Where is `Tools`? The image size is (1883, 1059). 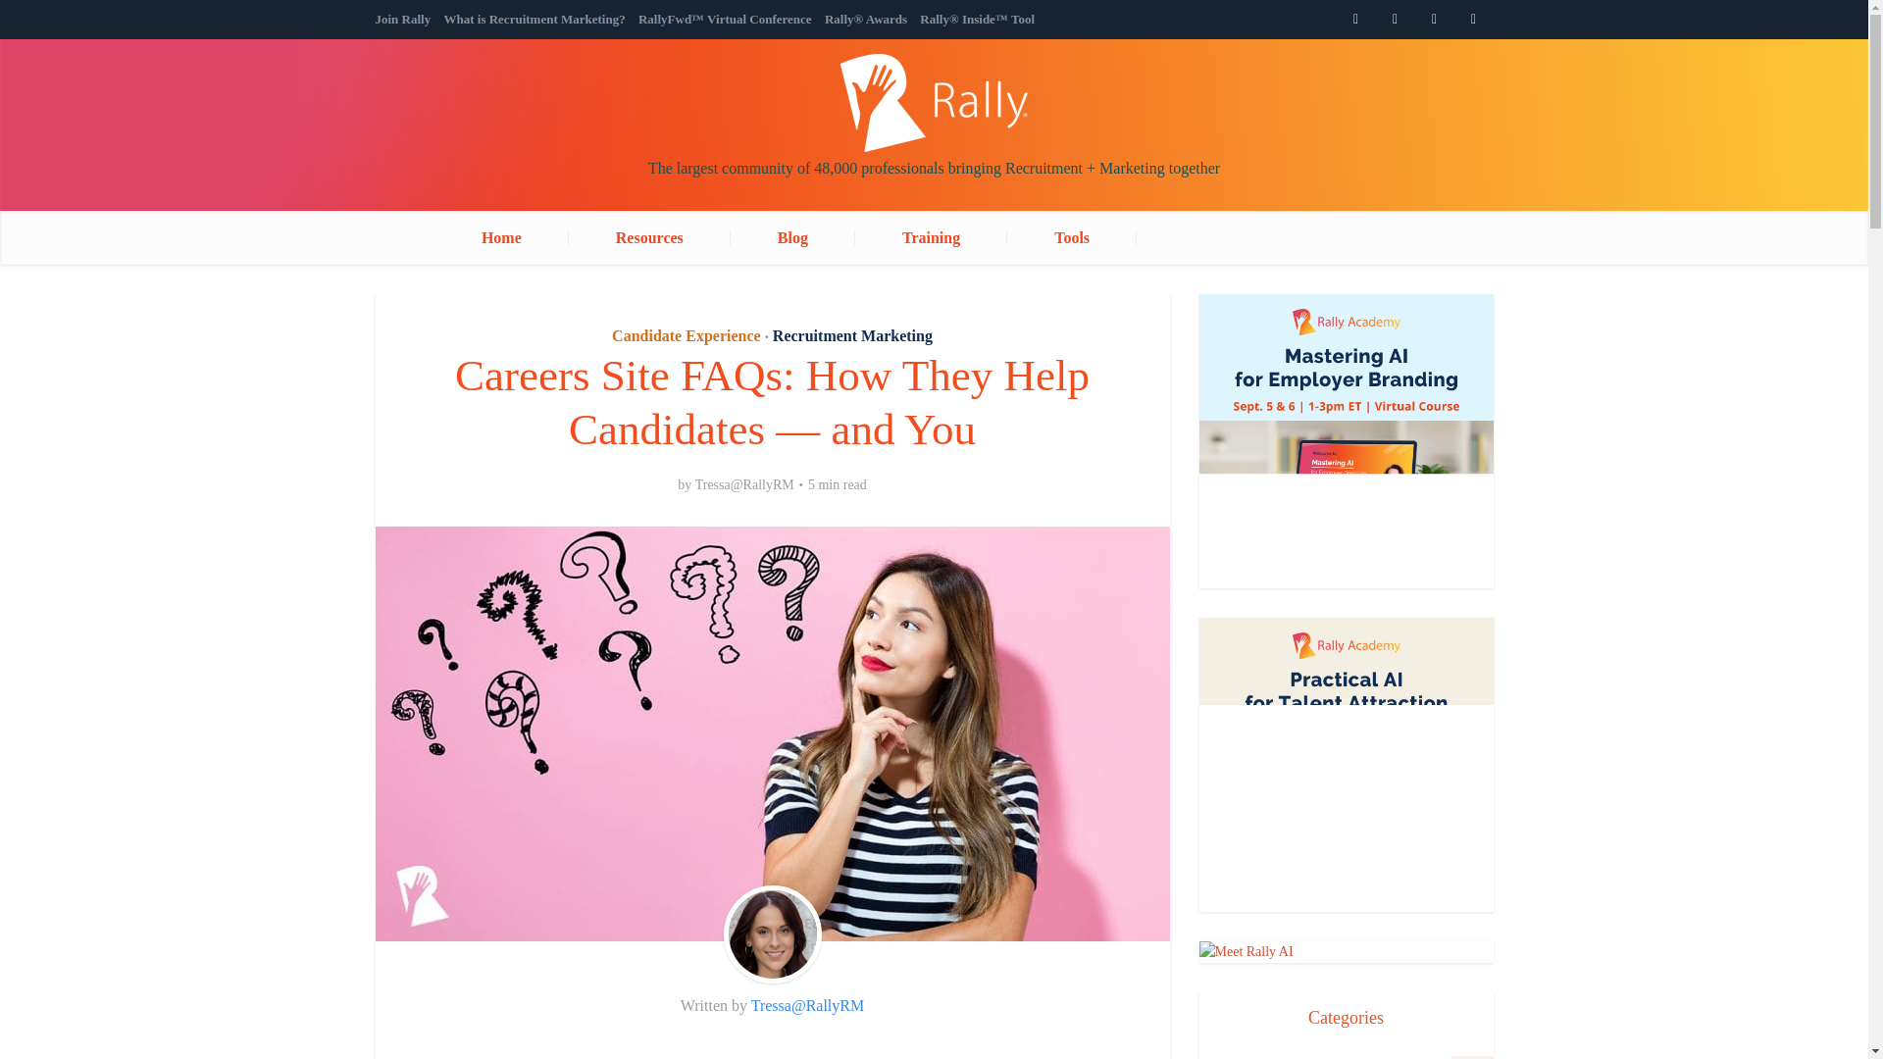 Tools is located at coordinates (1072, 237).